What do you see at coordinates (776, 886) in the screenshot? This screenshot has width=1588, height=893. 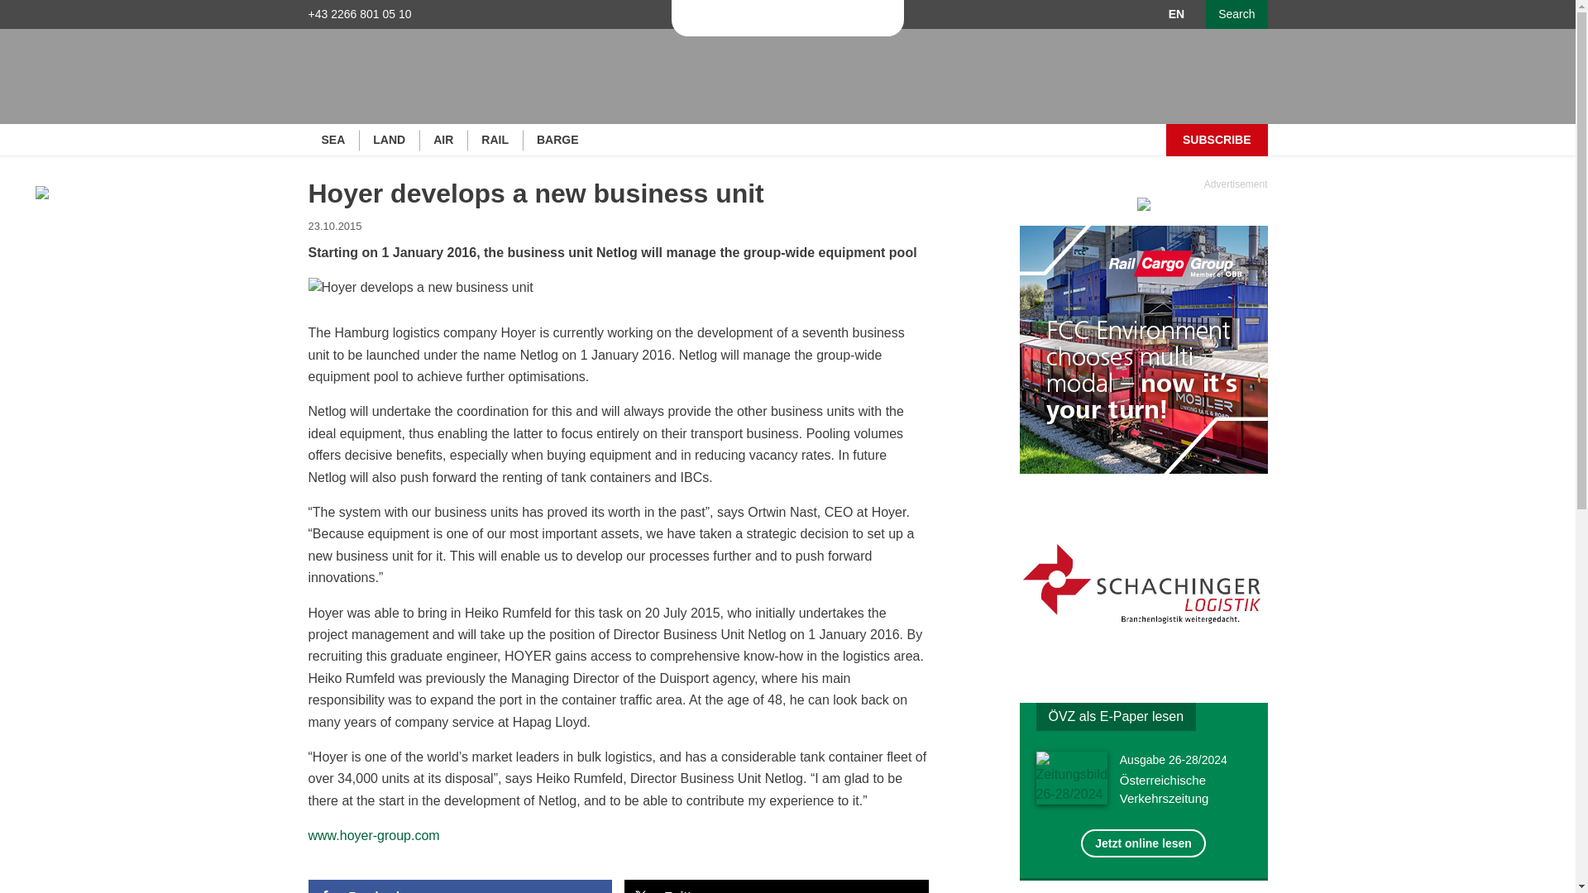 I see `Twitter` at bounding box center [776, 886].